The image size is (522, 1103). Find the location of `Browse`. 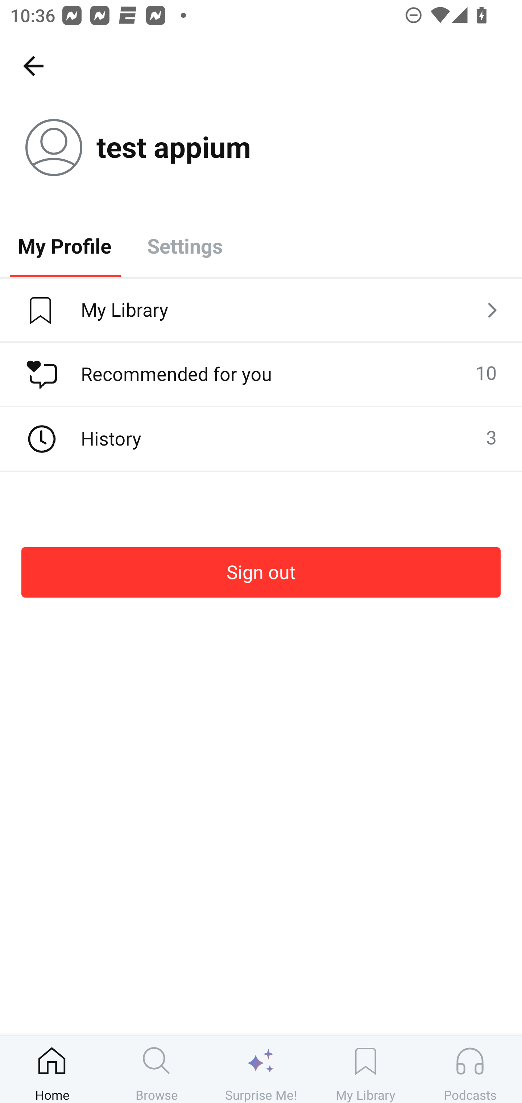

Browse is located at coordinates (157, 1069).